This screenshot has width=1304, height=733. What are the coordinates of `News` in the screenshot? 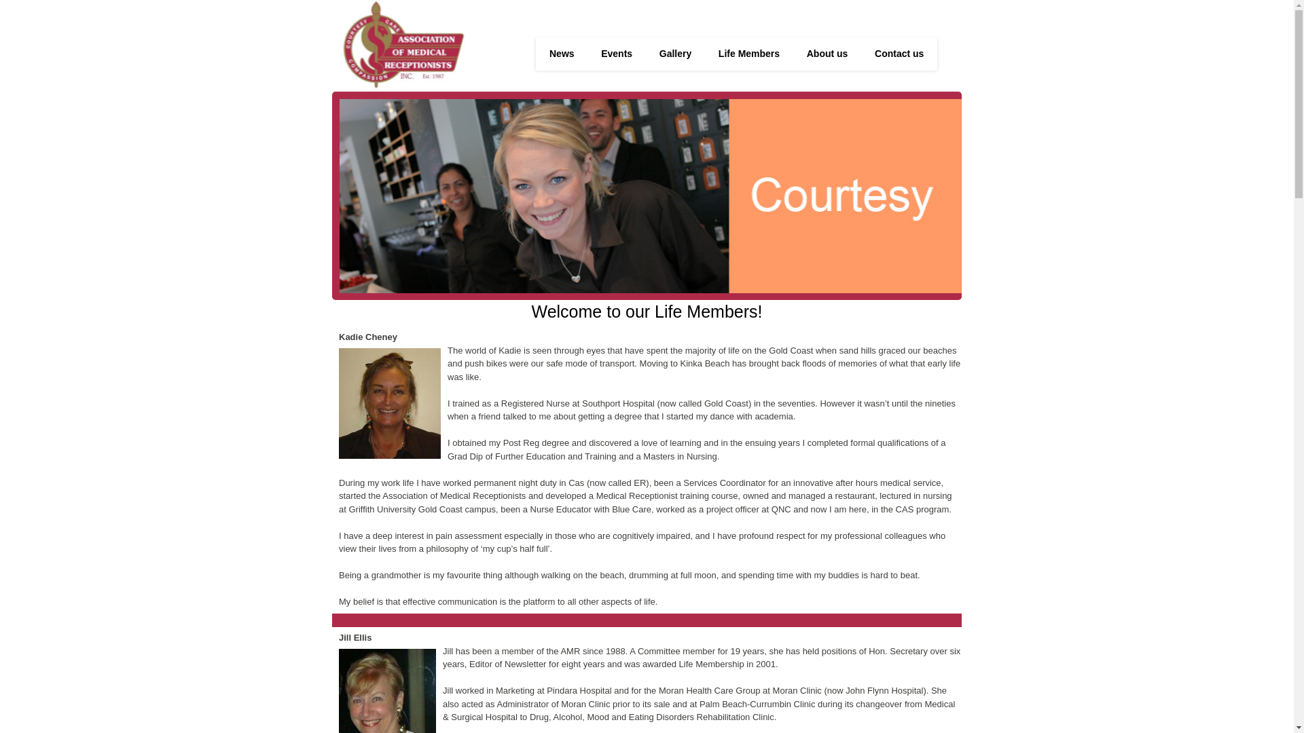 It's located at (561, 54).